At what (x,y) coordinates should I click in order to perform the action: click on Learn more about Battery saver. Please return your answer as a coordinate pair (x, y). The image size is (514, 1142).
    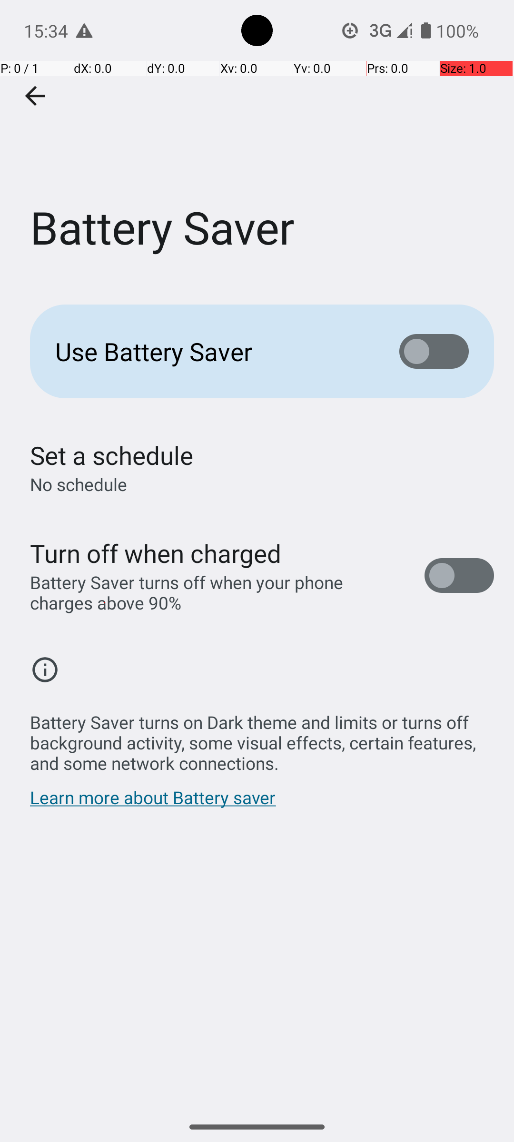
    Looking at the image, I should click on (153, 802).